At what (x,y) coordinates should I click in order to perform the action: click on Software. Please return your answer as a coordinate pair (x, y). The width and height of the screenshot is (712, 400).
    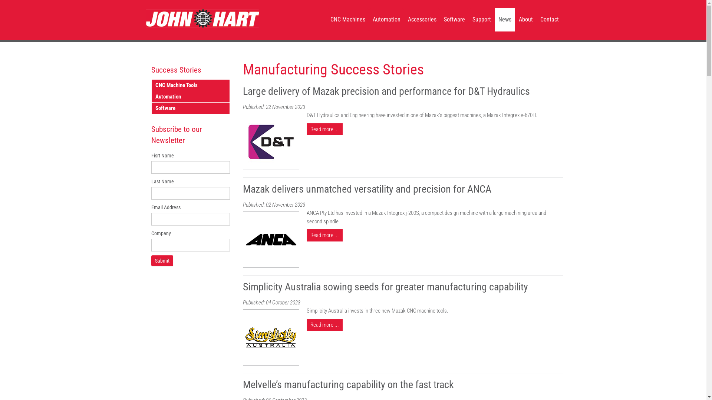
    Looking at the image, I should click on (455, 20).